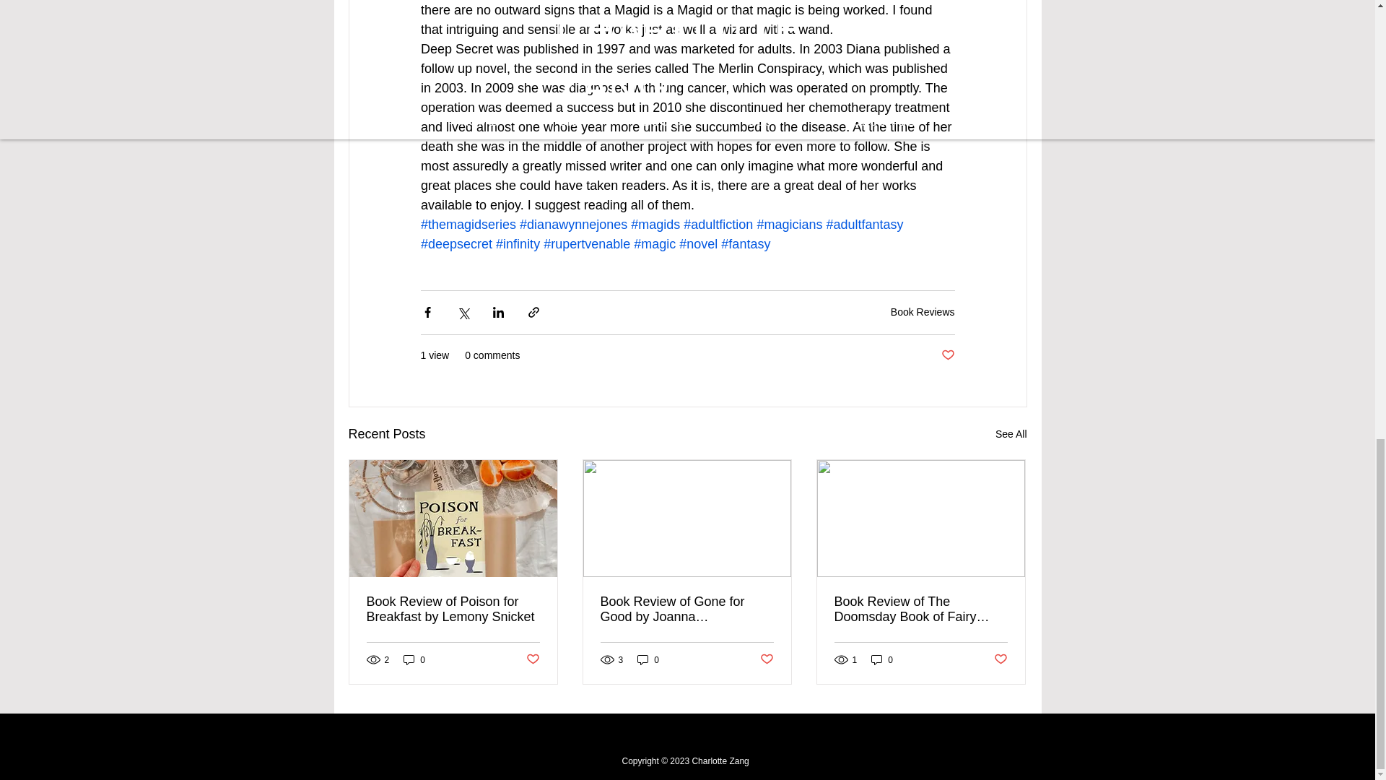  Describe the element at coordinates (531, 659) in the screenshot. I see `Post not marked as liked` at that location.